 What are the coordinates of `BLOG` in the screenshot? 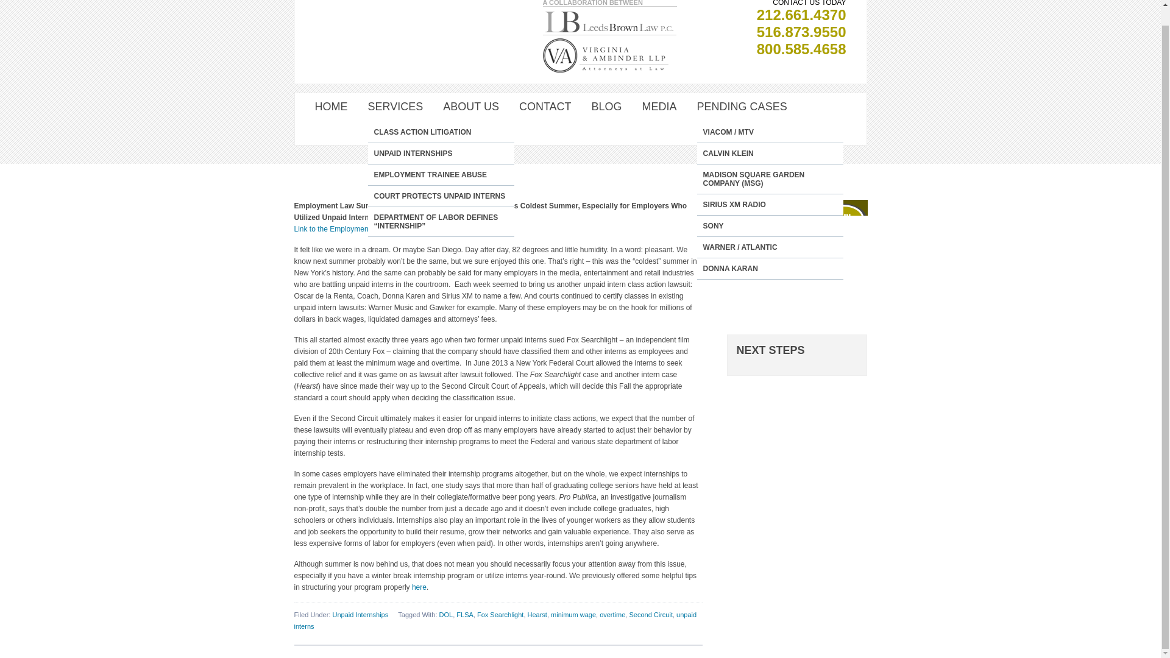 It's located at (607, 107).